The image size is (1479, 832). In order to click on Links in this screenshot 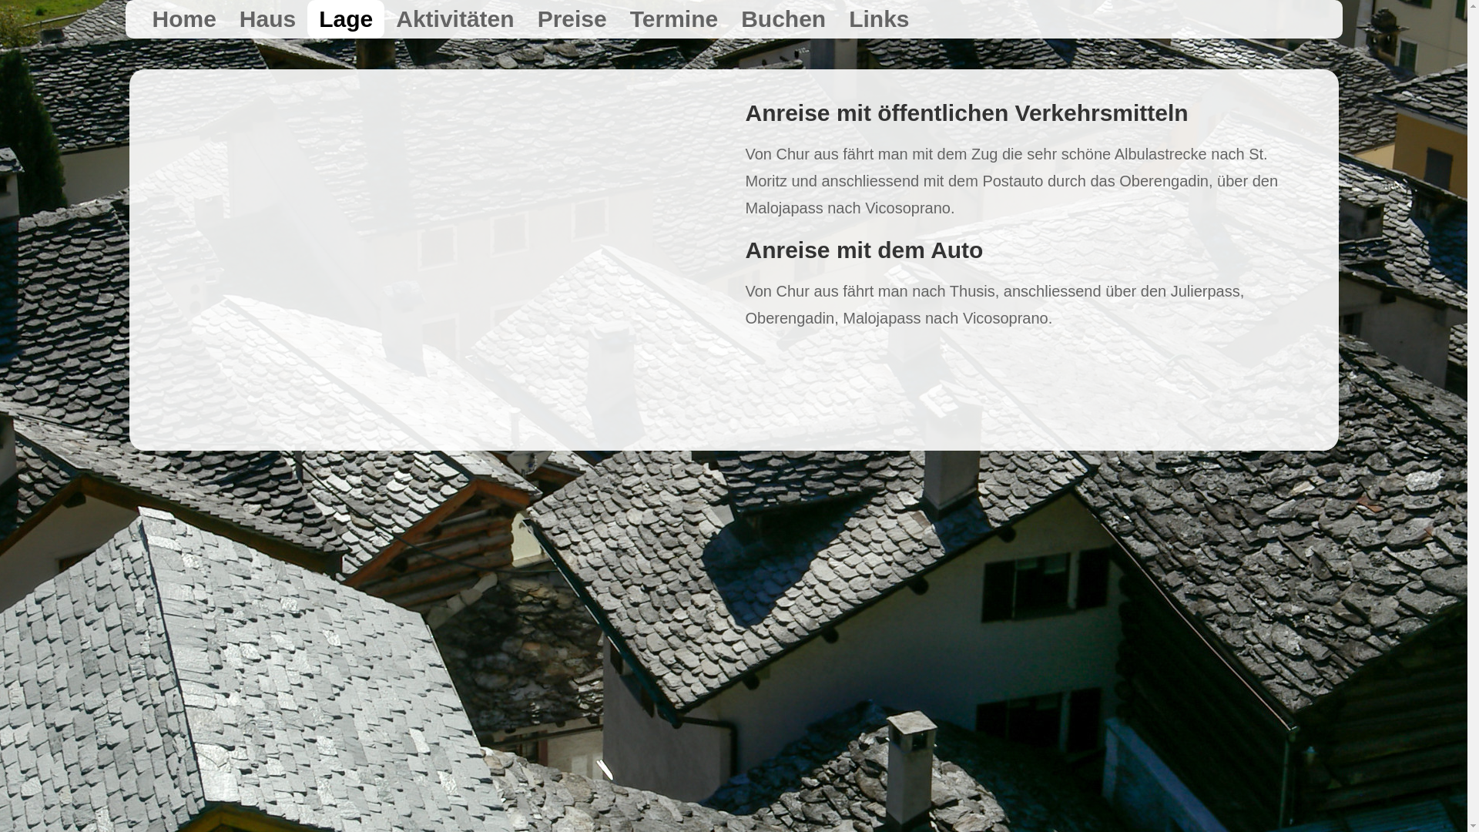, I will do `click(879, 19)`.